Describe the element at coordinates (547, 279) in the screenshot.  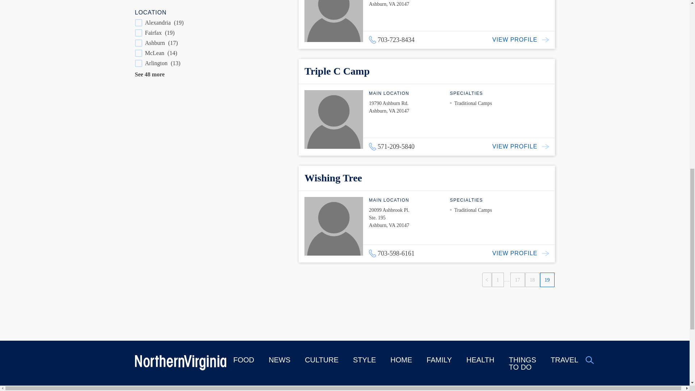
I see `19` at that location.